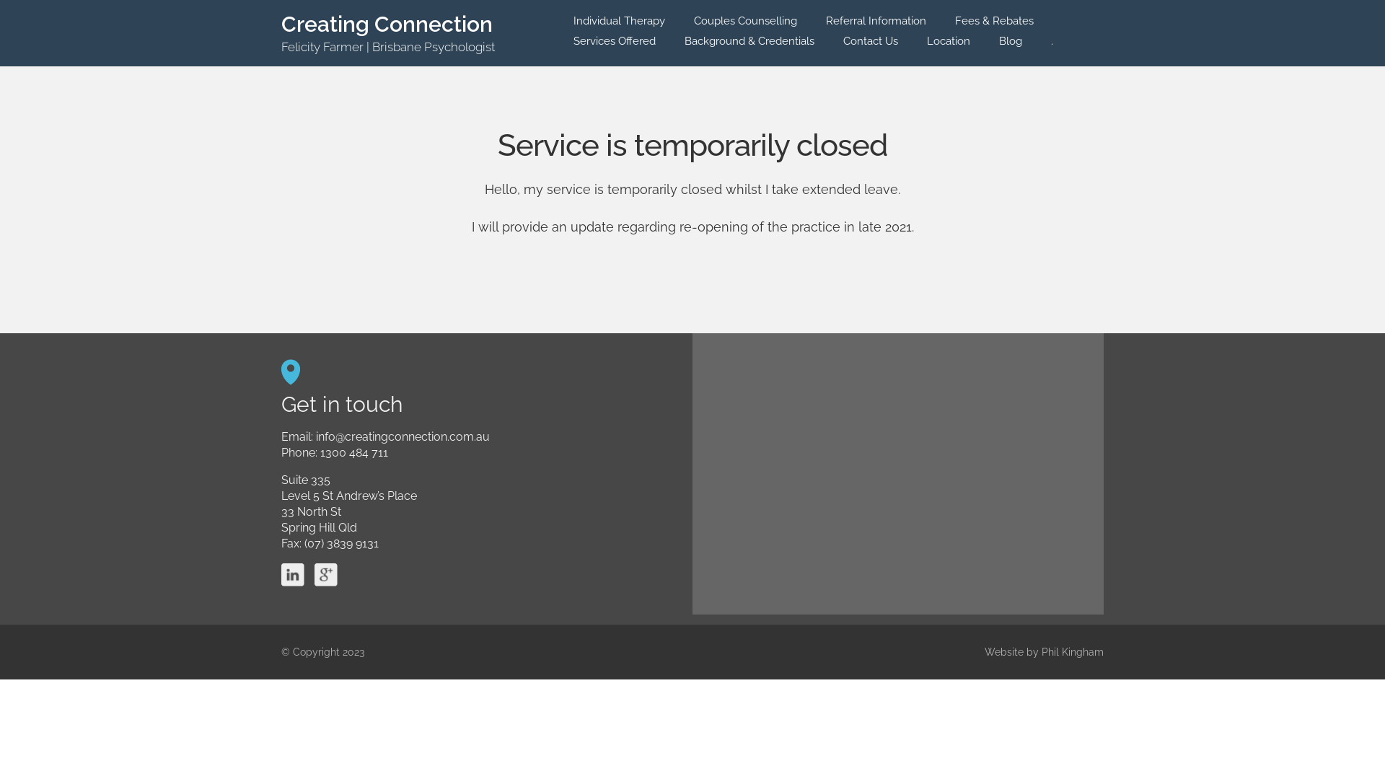 Image resolution: width=1385 pixels, height=779 pixels. What do you see at coordinates (1052, 45) in the screenshot?
I see `.` at bounding box center [1052, 45].